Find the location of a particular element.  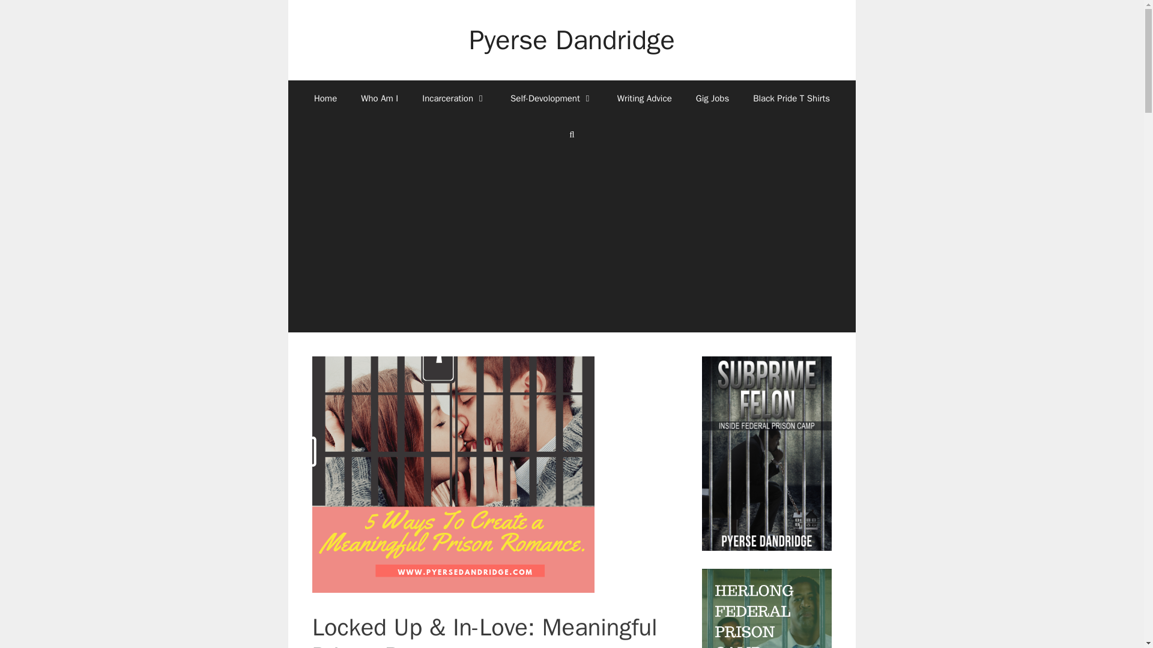

Writing Advice is located at coordinates (644, 98).